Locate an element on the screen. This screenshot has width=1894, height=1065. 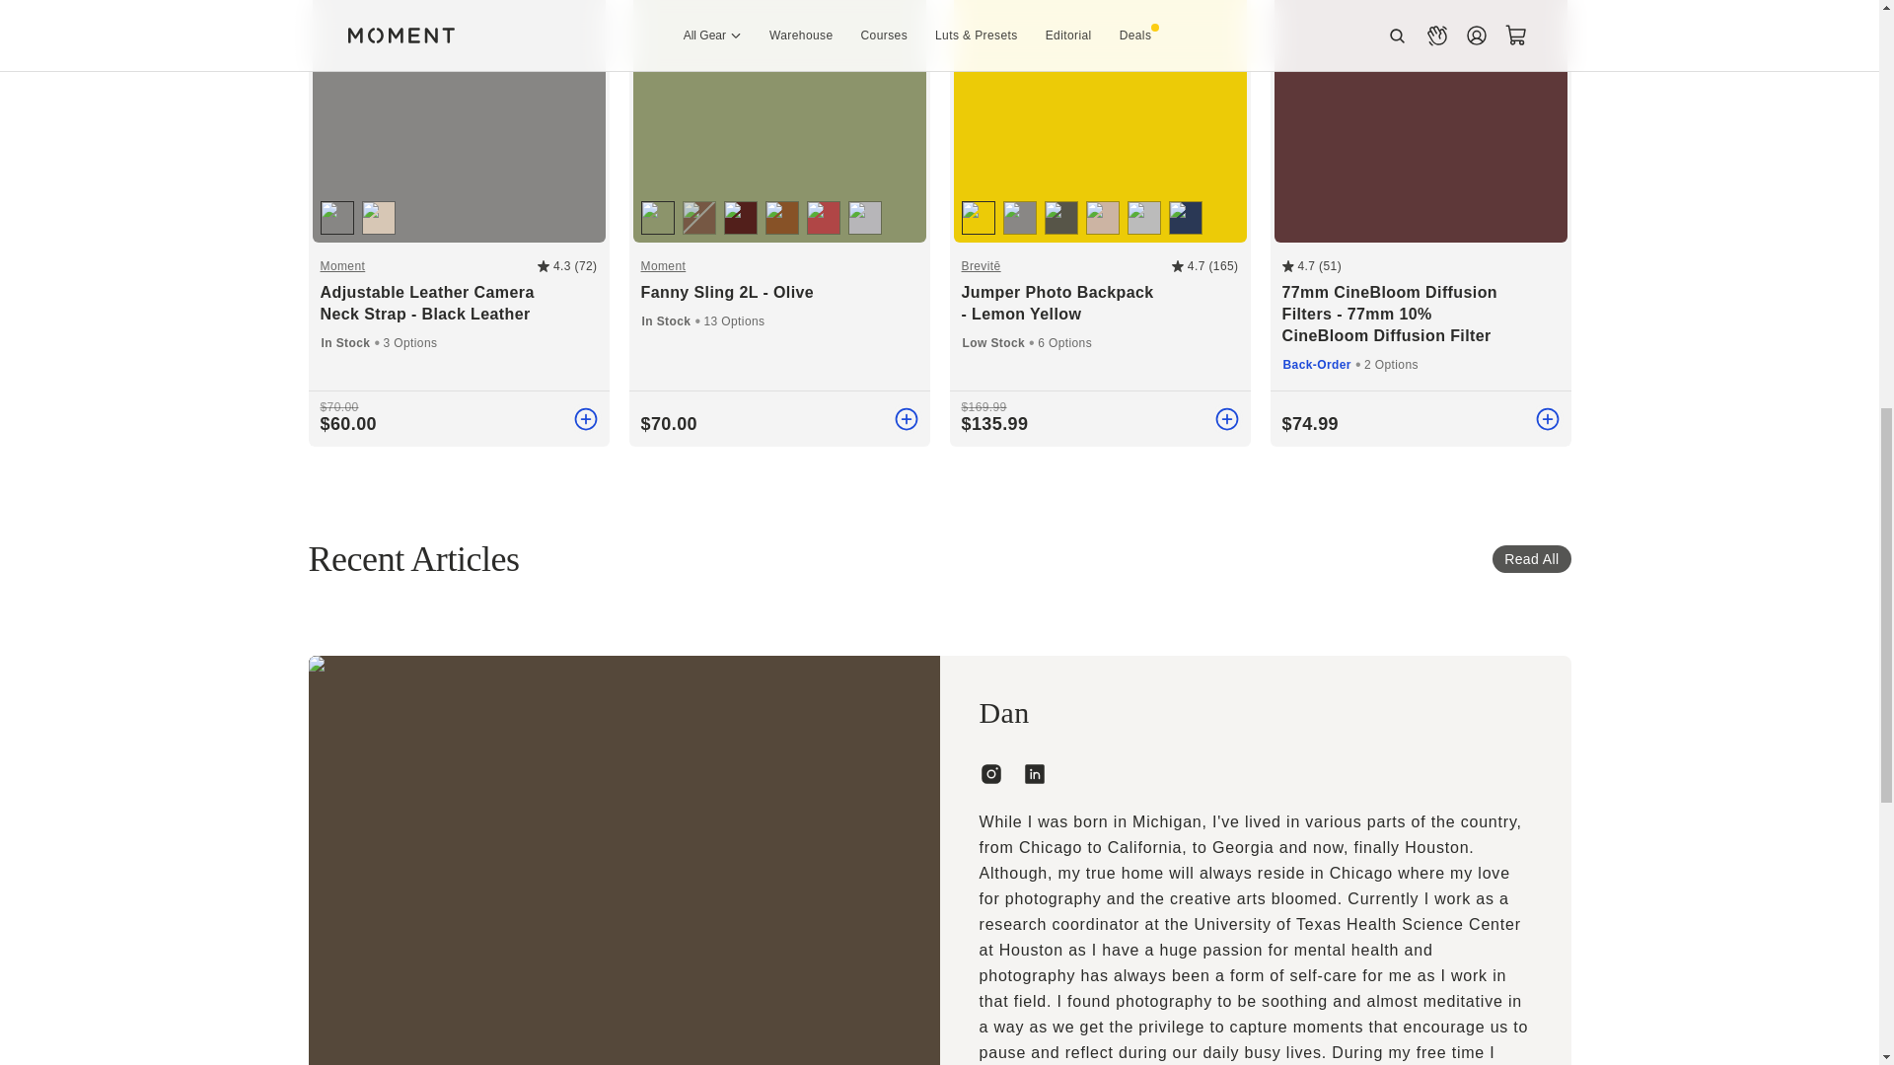
View all articles is located at coordinates (1531, 558).